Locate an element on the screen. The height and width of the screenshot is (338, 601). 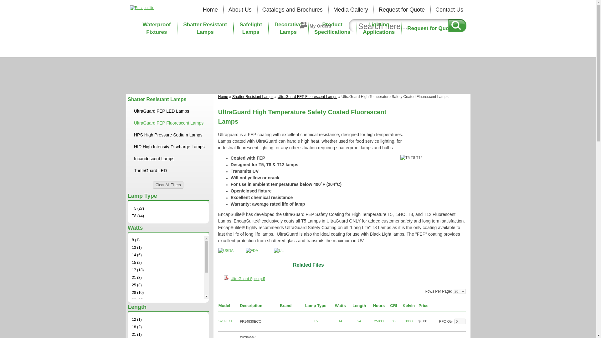
Catalogs and Brochures is located at coordinates (292, 9).